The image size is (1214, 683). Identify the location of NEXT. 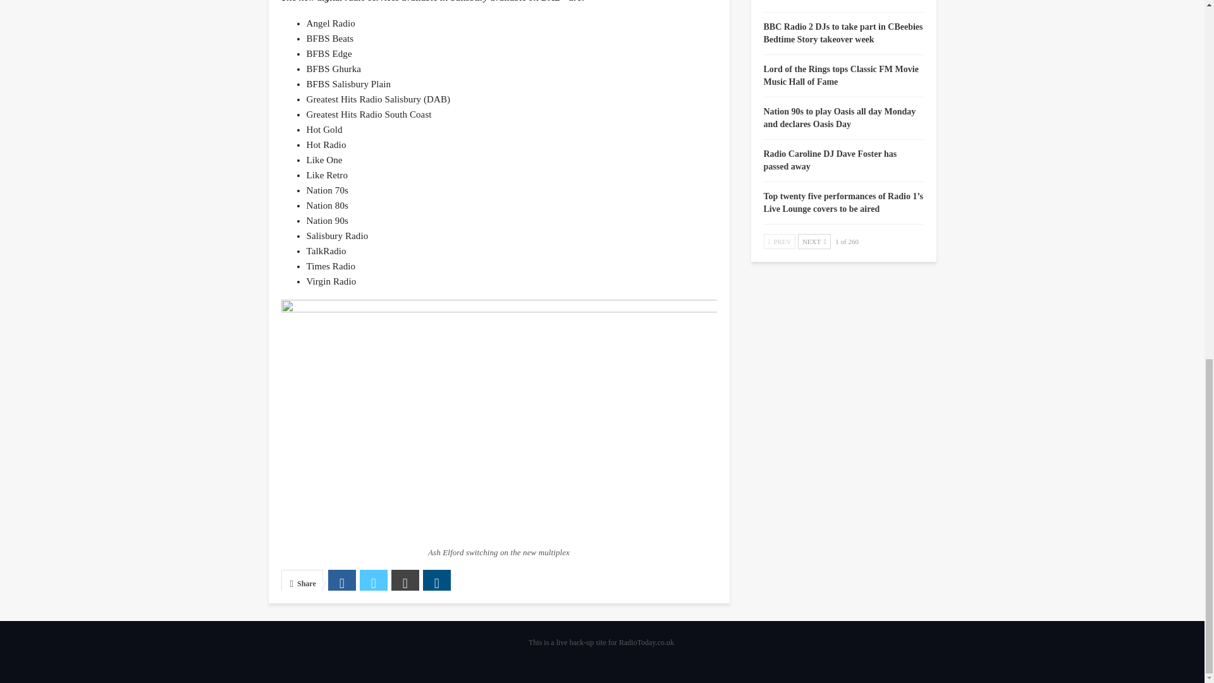
(814, 242).